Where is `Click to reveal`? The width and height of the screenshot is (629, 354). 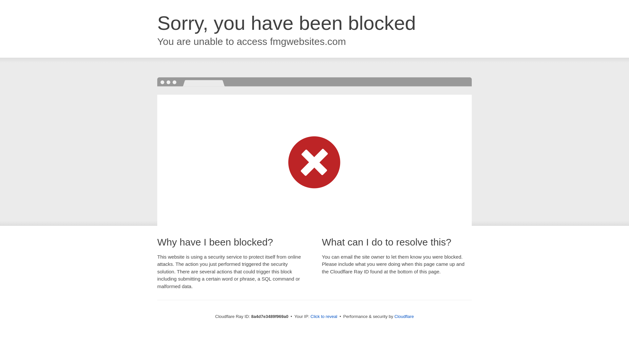 Click to reveal is located at coordinates (324, 317).